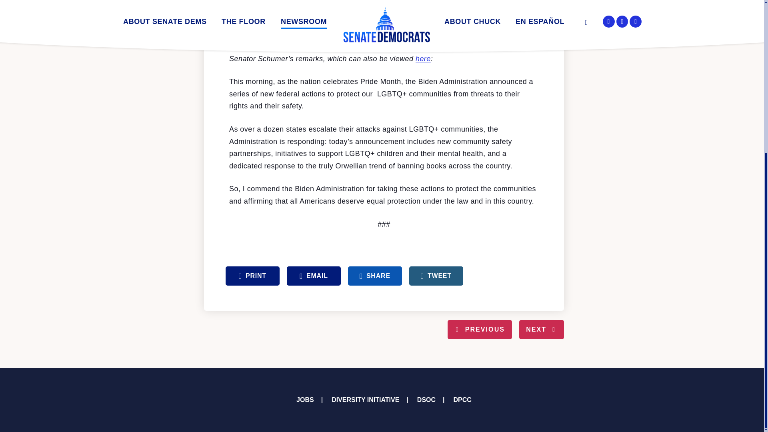 The width and height of the screenshot is (768, 432). What do you see at coordinates (541, 330) in the screenshot?
I see `NEXT` at bounding box center [541, 330].